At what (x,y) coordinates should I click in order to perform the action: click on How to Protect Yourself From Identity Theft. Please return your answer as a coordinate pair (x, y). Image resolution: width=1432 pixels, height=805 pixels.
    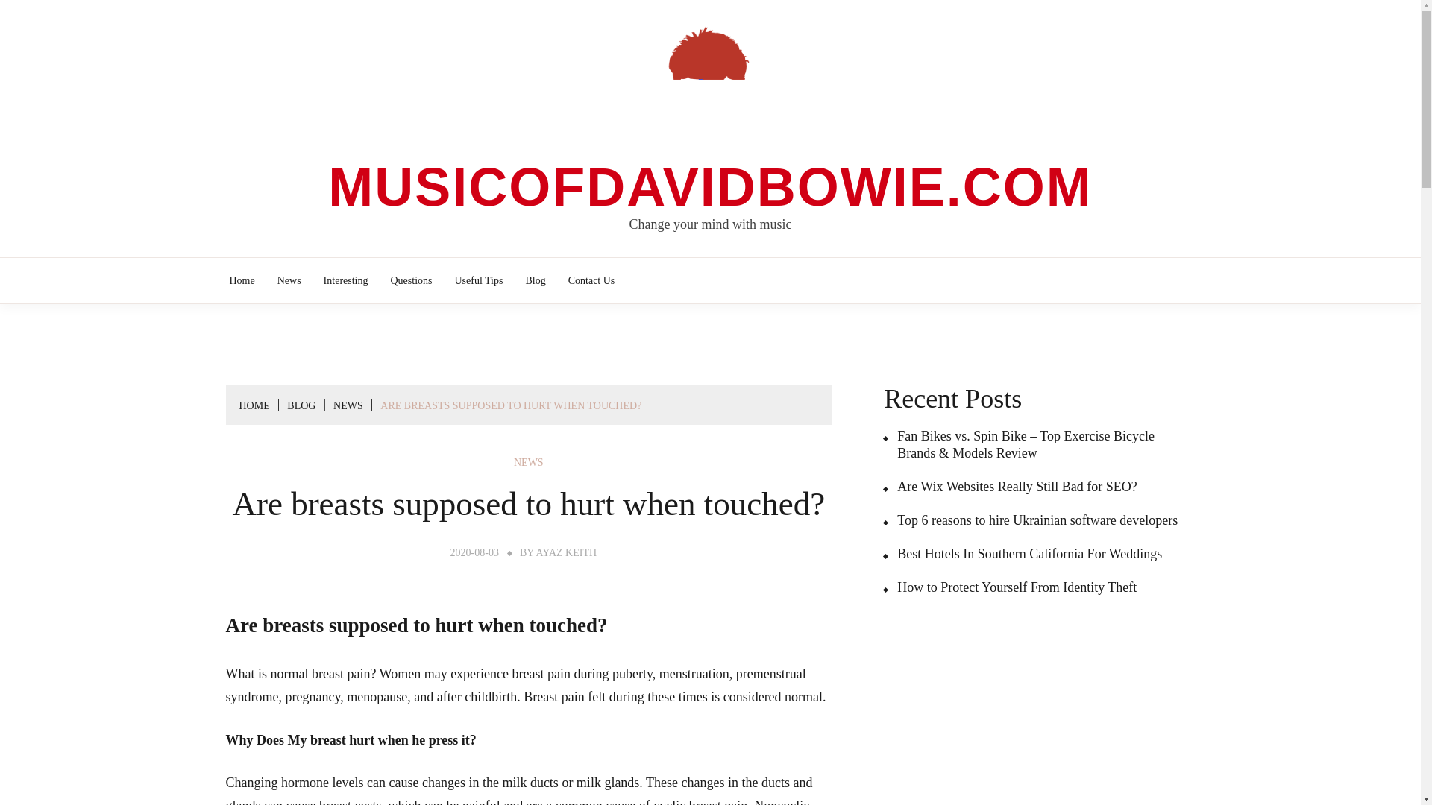
    Looking at the image, I should click on (1010, 587).